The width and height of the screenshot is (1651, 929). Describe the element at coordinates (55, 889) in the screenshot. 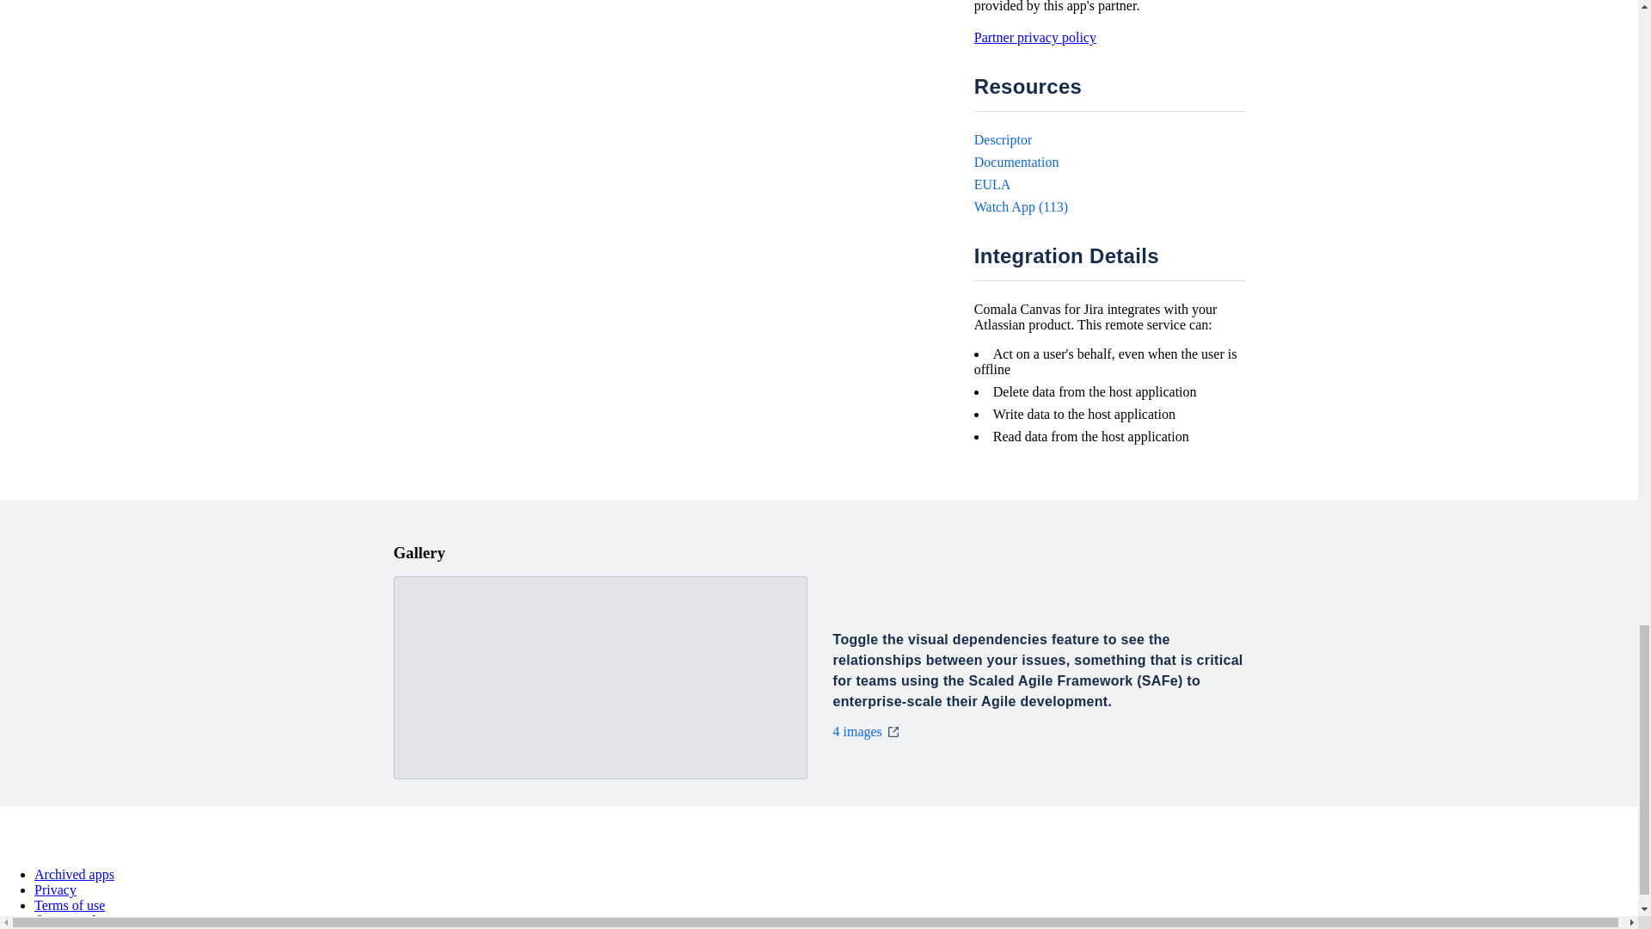

I see `Privacy` at that location.